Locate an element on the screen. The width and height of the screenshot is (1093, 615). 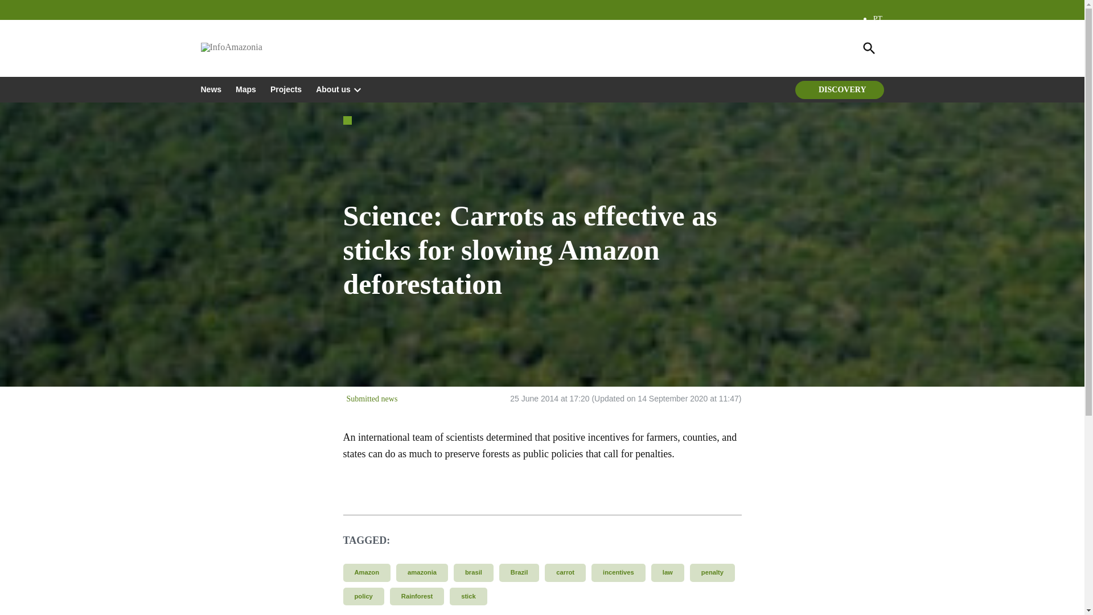
PT is located at coordinates (878, 19).